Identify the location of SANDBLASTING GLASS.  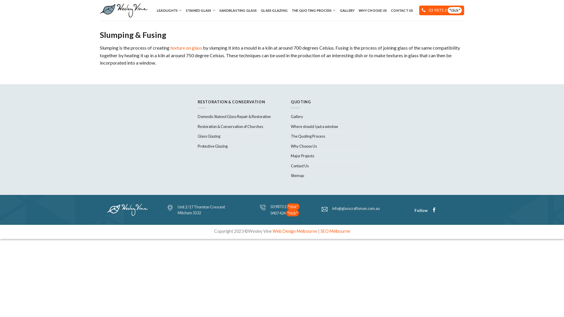
(238, 11).